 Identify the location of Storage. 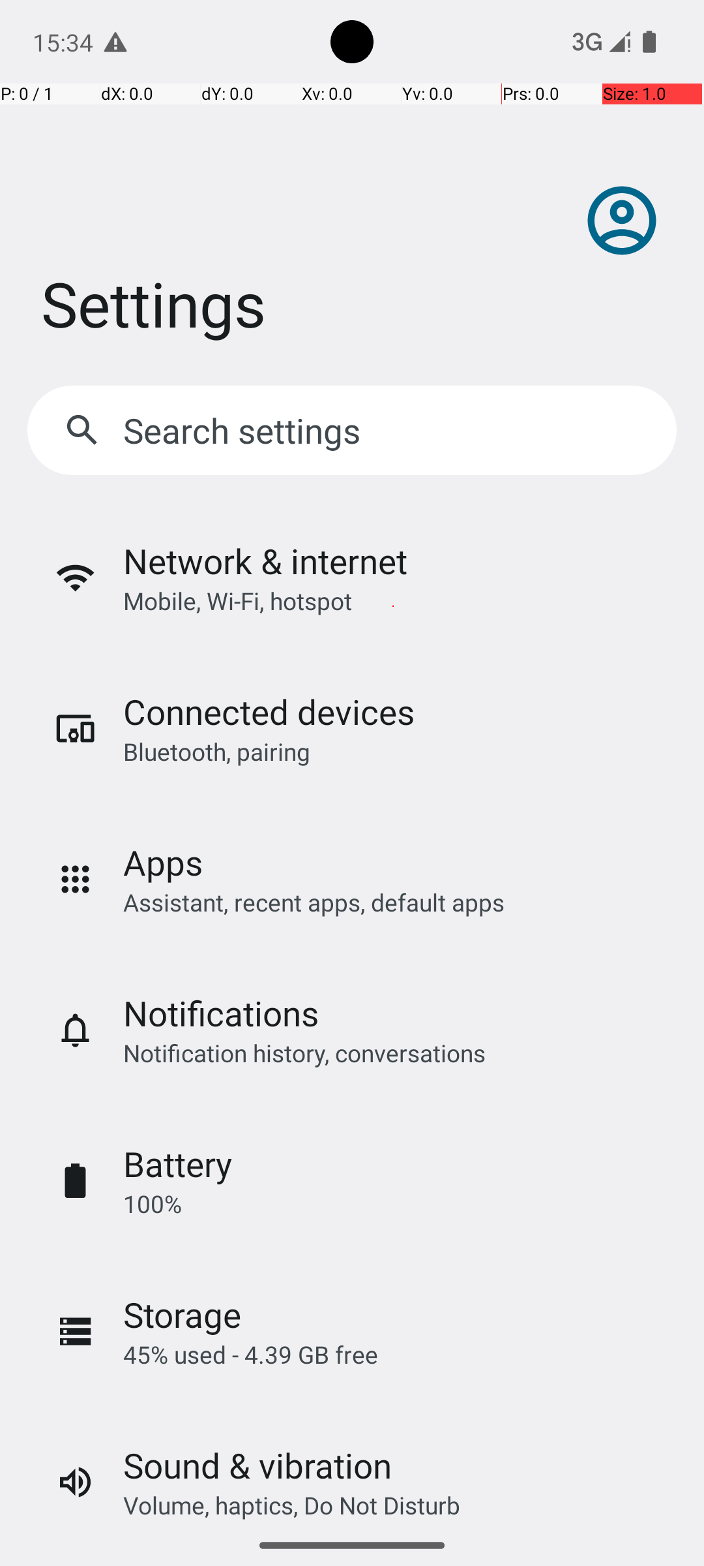
(183, 1314).